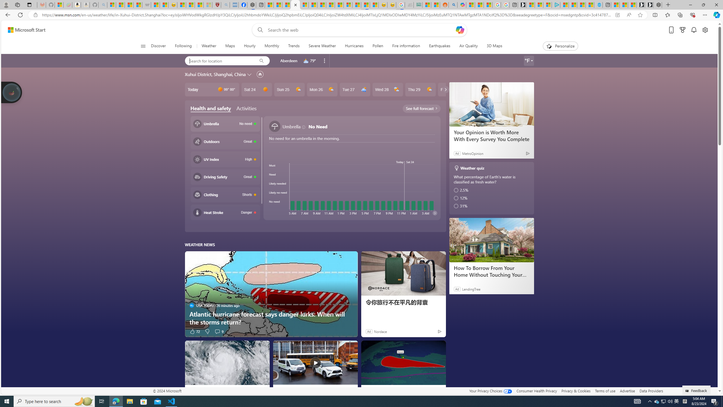 Image resolution: width=723 pixels, height=407 pixels. Describe the element at coordinates (406, 46) in the screenshot. I see `Fire information` at that location.